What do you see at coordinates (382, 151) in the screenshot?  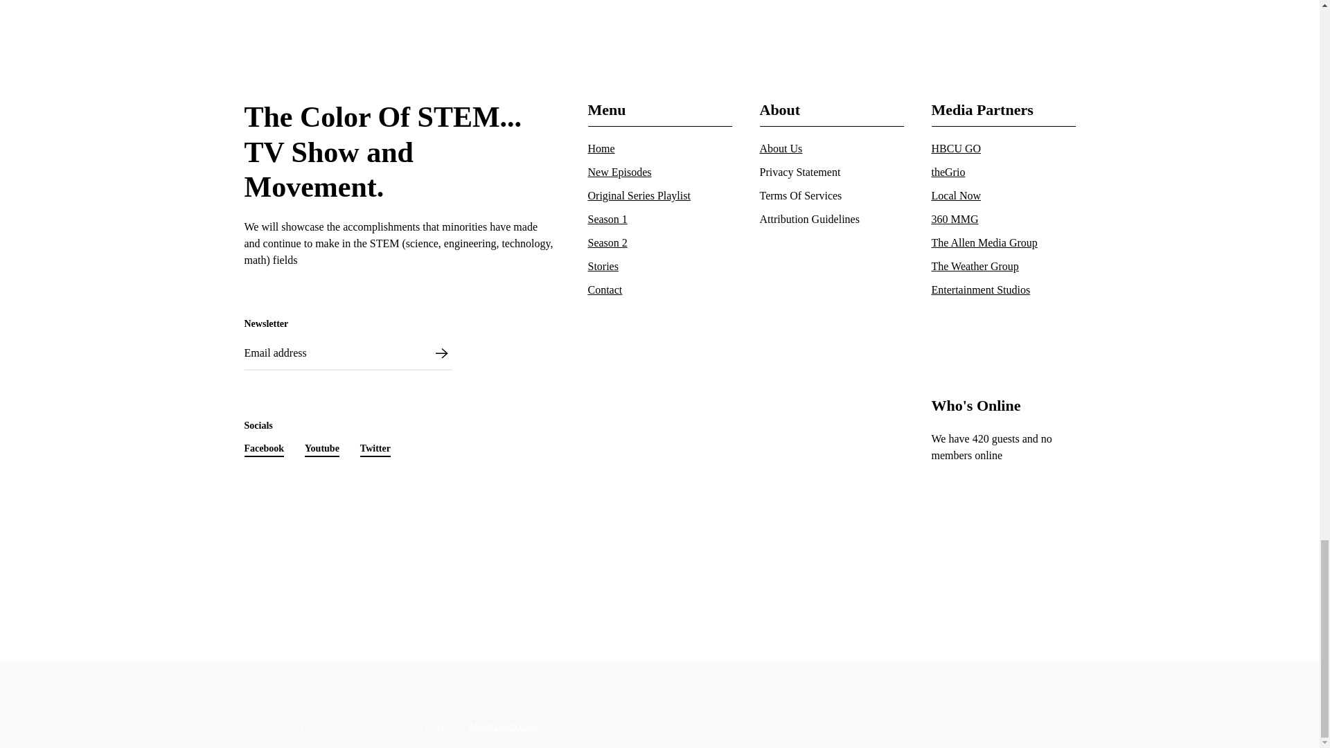 I see `Facebook` at bounding box center [382, 151].